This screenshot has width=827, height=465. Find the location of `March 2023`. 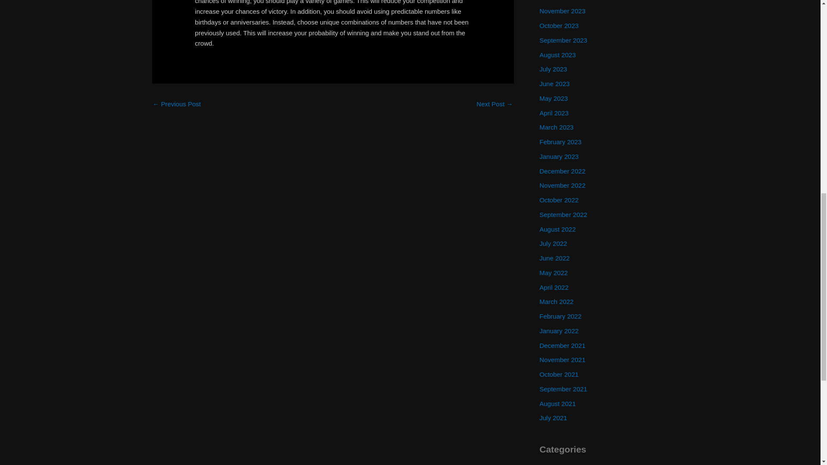

March 2023 is located at coordinates (556, 127).